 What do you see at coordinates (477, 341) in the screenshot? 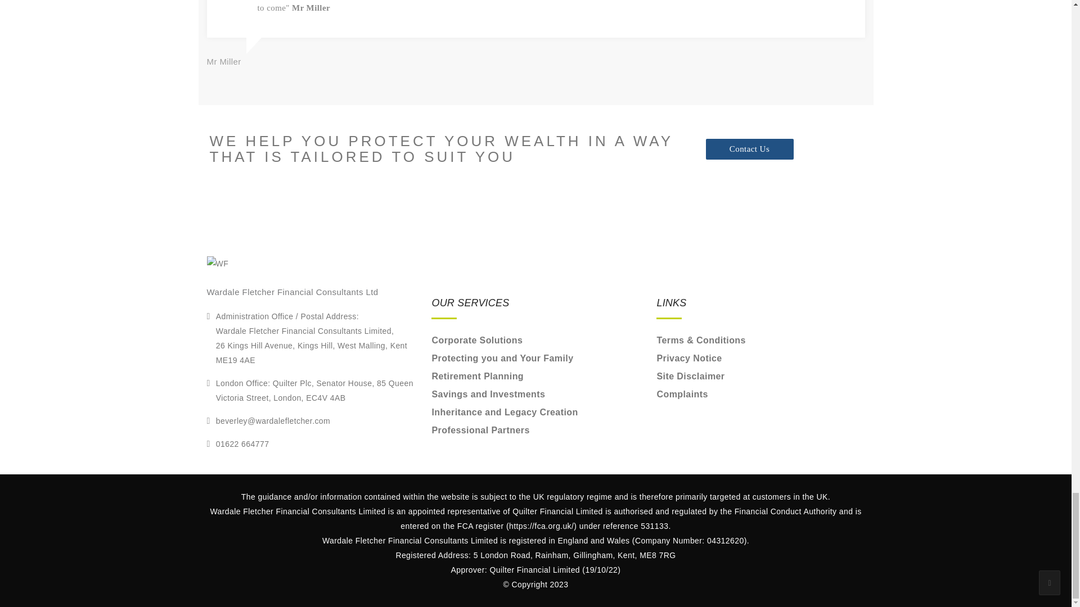
I see `Corporate Solutions` at bounding box center [477, 341].